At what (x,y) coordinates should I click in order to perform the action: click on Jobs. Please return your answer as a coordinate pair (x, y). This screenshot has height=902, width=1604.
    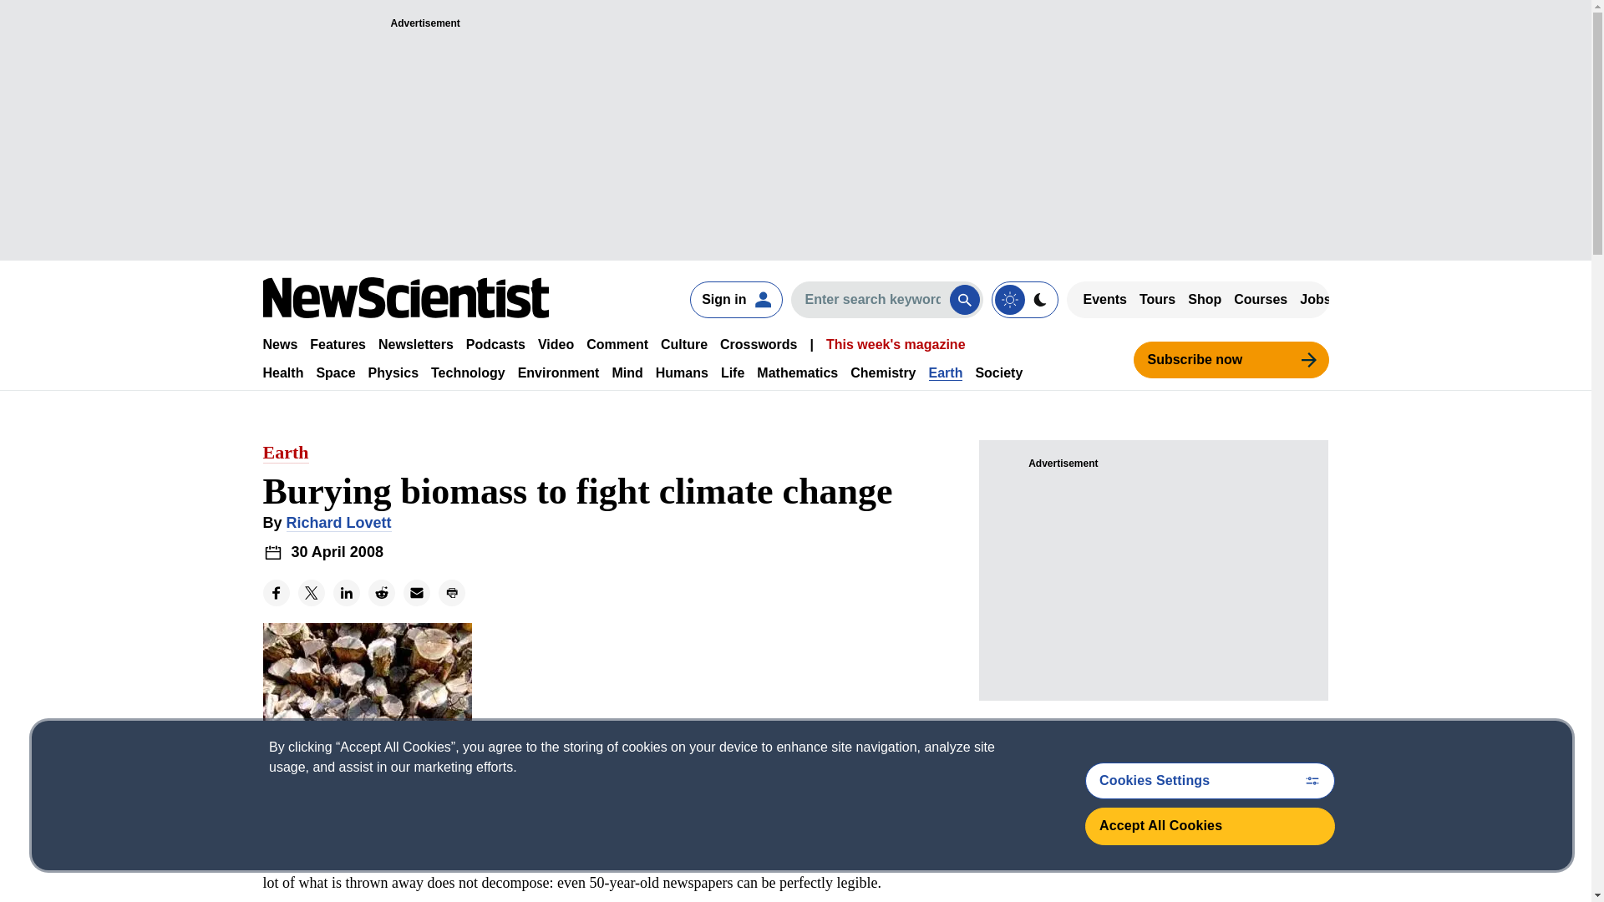
    Looking at the image, I should click on (1315, 299).